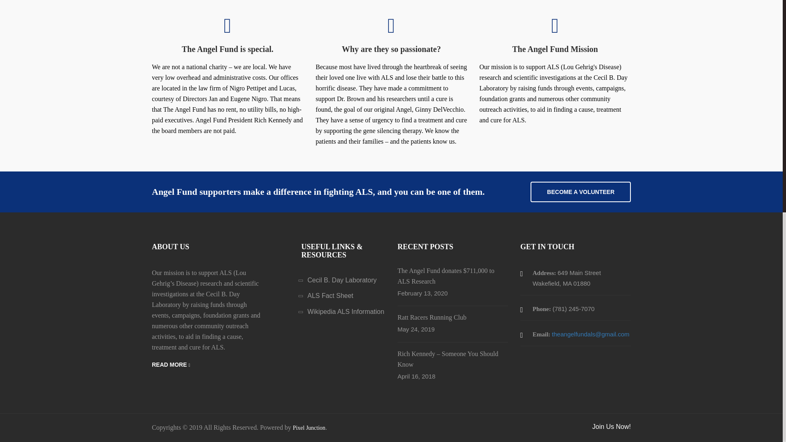 The height and width of the screenshot is (442, 786). What do you see at coordinates (346, 312) in the screenshot?
I see `Wikipedia ALS Information` at bounding box center [346, 312].